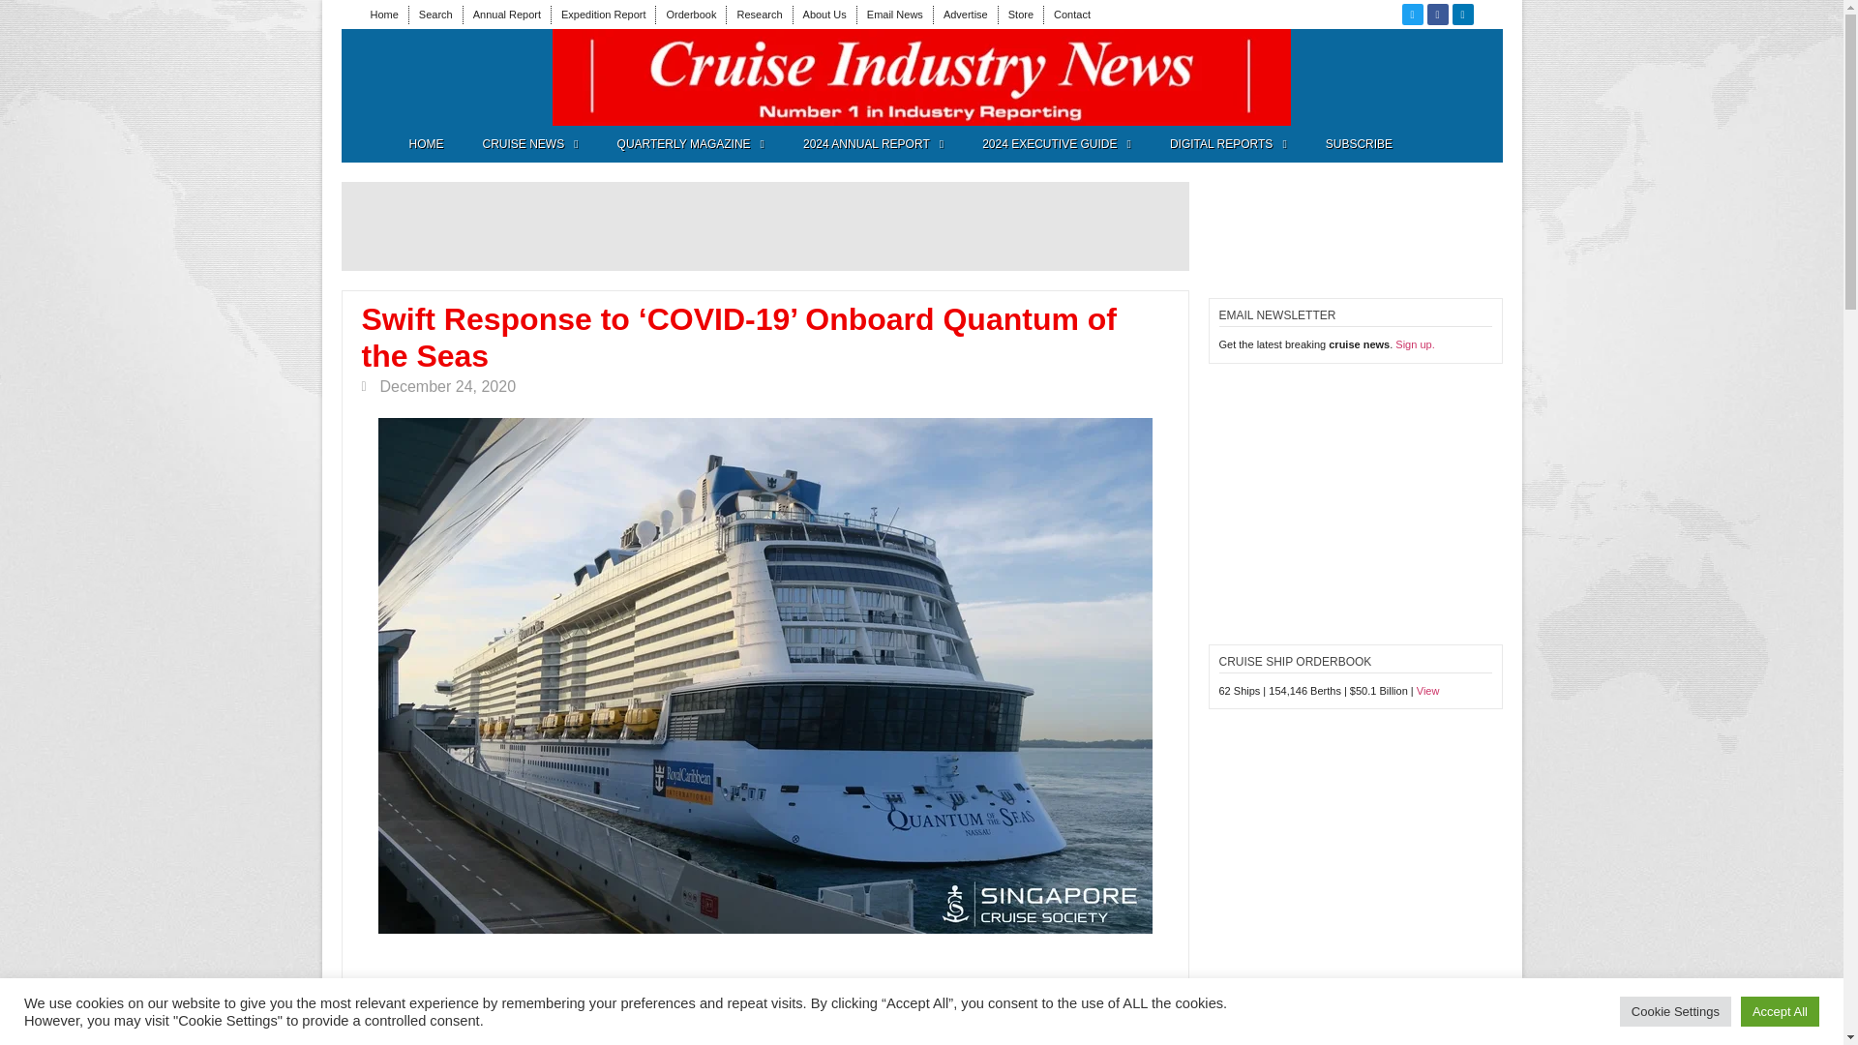 The width and height of the screenshot is (1858, 1045). What do you see at coordinates (966, 14) in the screenshot?
I see `Advertise` at bounding box center [966, 14].